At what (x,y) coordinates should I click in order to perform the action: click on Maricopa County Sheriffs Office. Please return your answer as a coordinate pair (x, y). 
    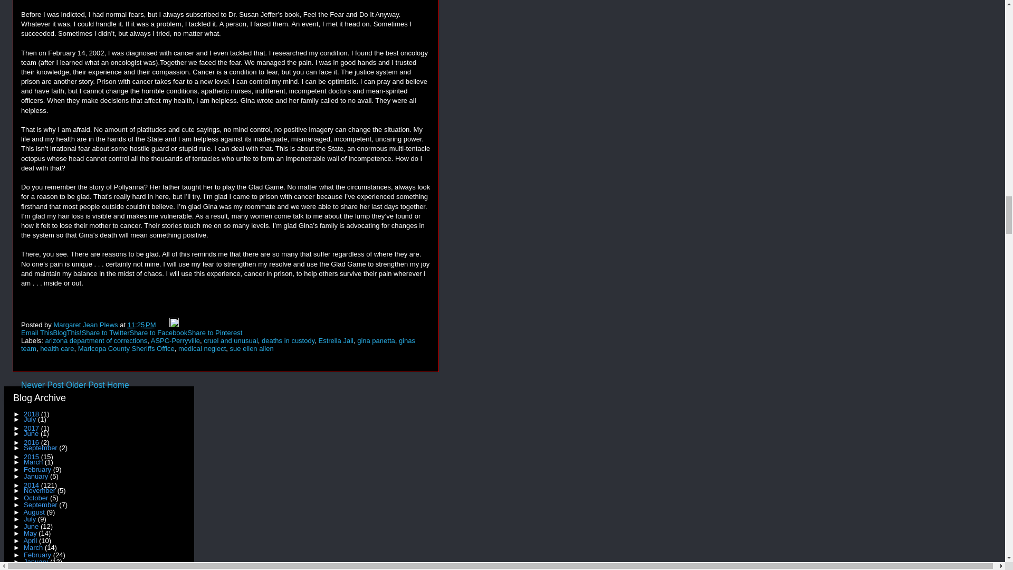
    Looking at the image, I should click on (126, 348).